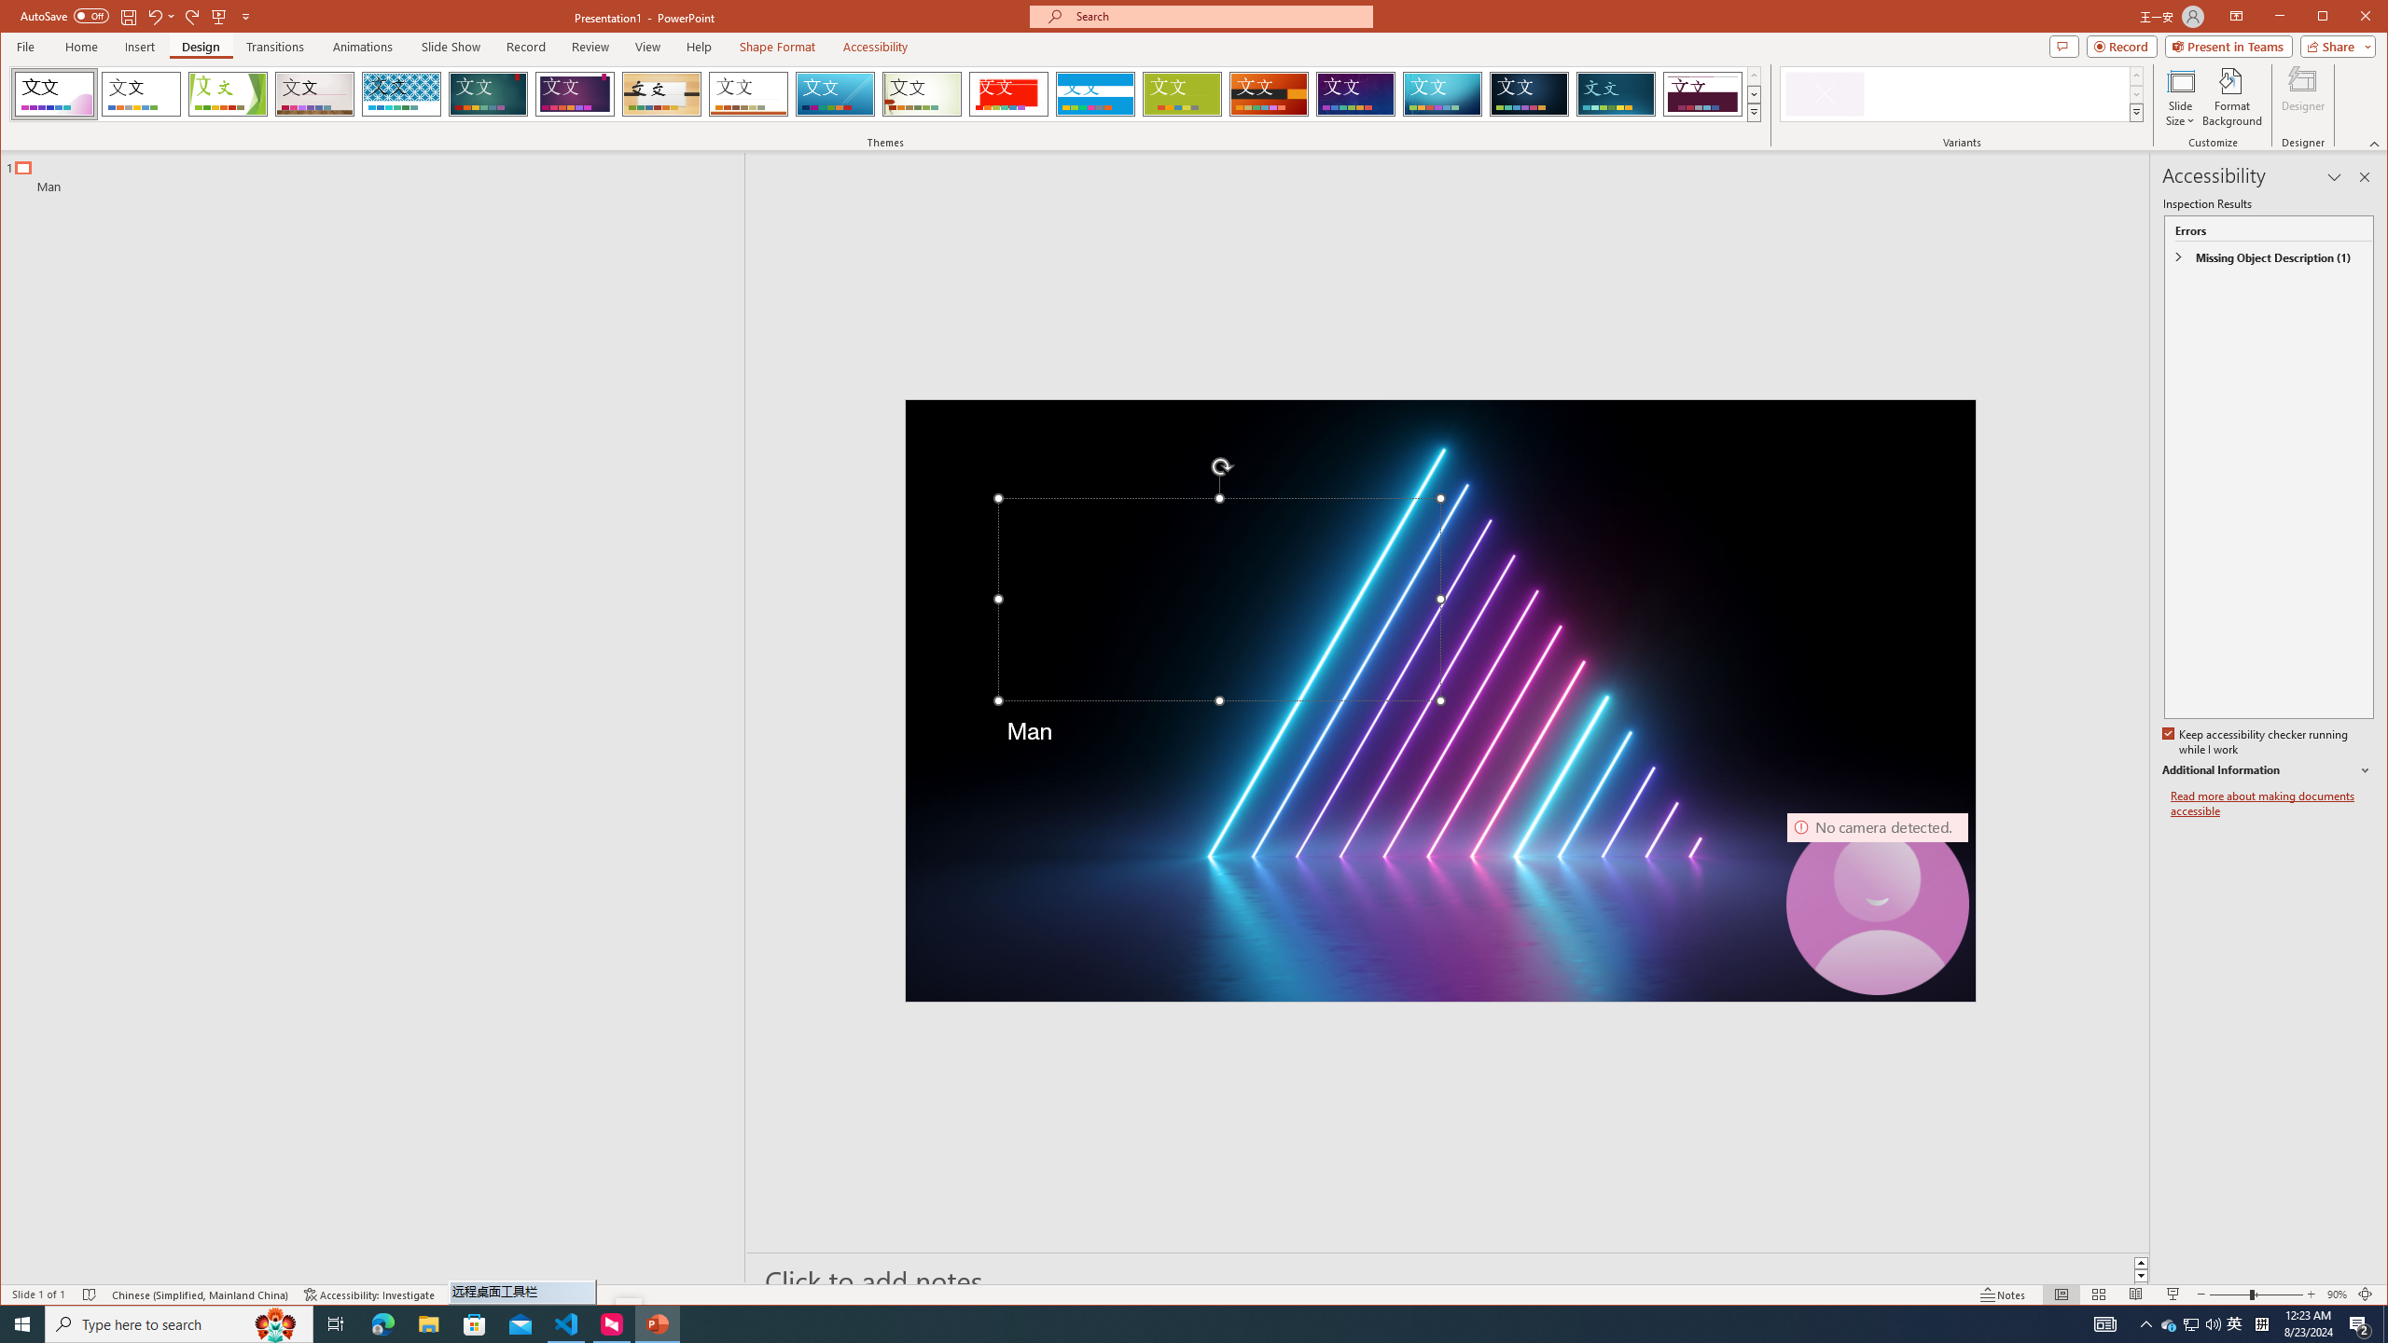 The height and width of the screenshot is (1343, 2388). What do you see at coordinates (1095, 94) in the screenshot?
I see `Banded` at bounding box center [1095, 94].